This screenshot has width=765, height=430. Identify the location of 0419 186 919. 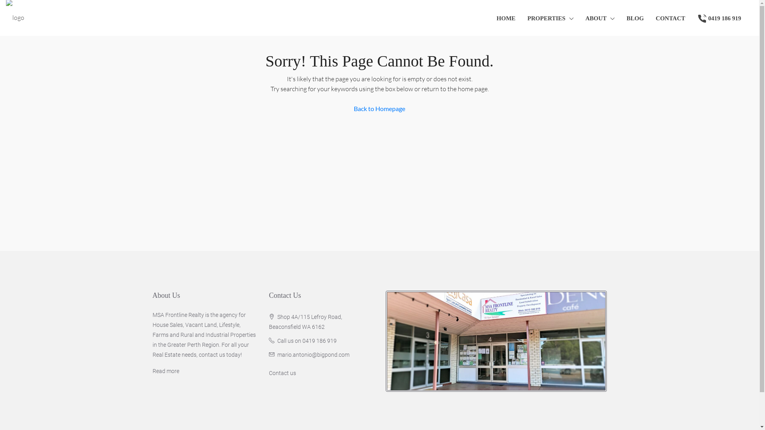
(719, 18).